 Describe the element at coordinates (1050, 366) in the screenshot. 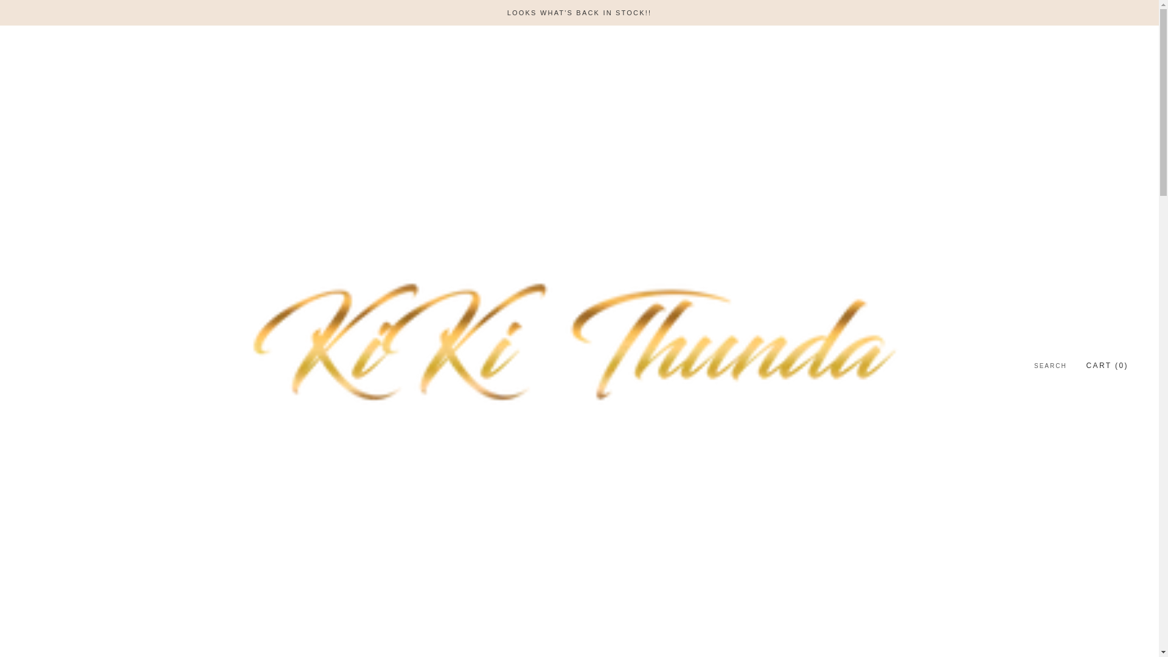

I see `SEARCH` at that location.